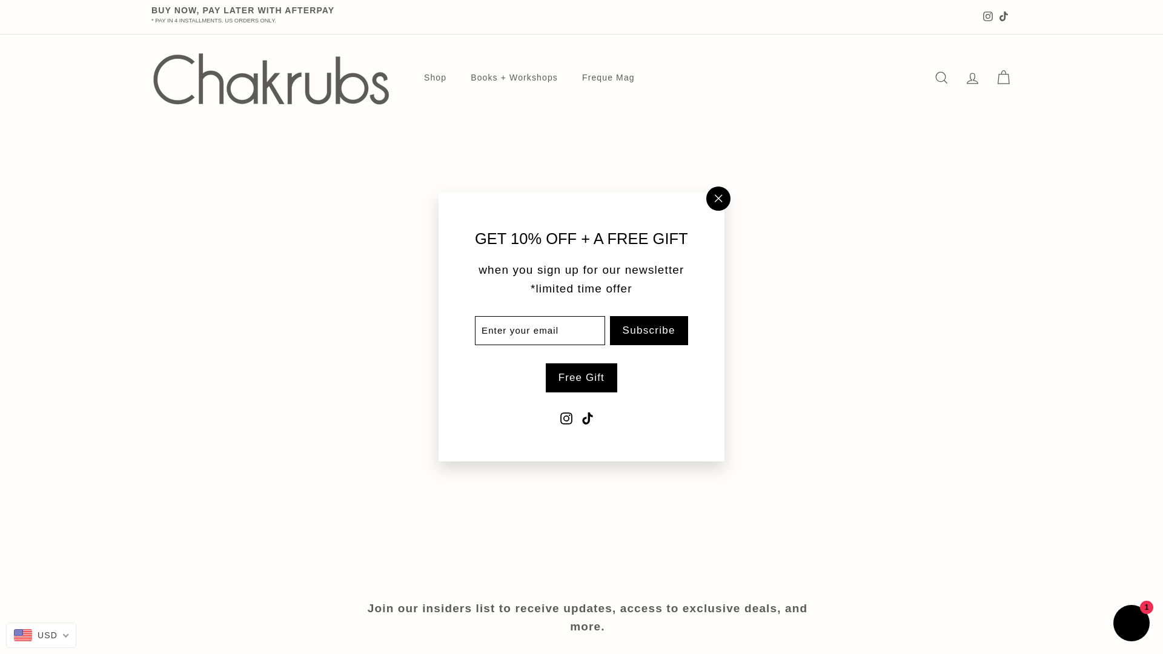 The image size is (1163, 654). What do you see at coordinates (566, 417) in the screenshot?
I see `Chakrubs on Instagram` at bounding box center [566, 417].